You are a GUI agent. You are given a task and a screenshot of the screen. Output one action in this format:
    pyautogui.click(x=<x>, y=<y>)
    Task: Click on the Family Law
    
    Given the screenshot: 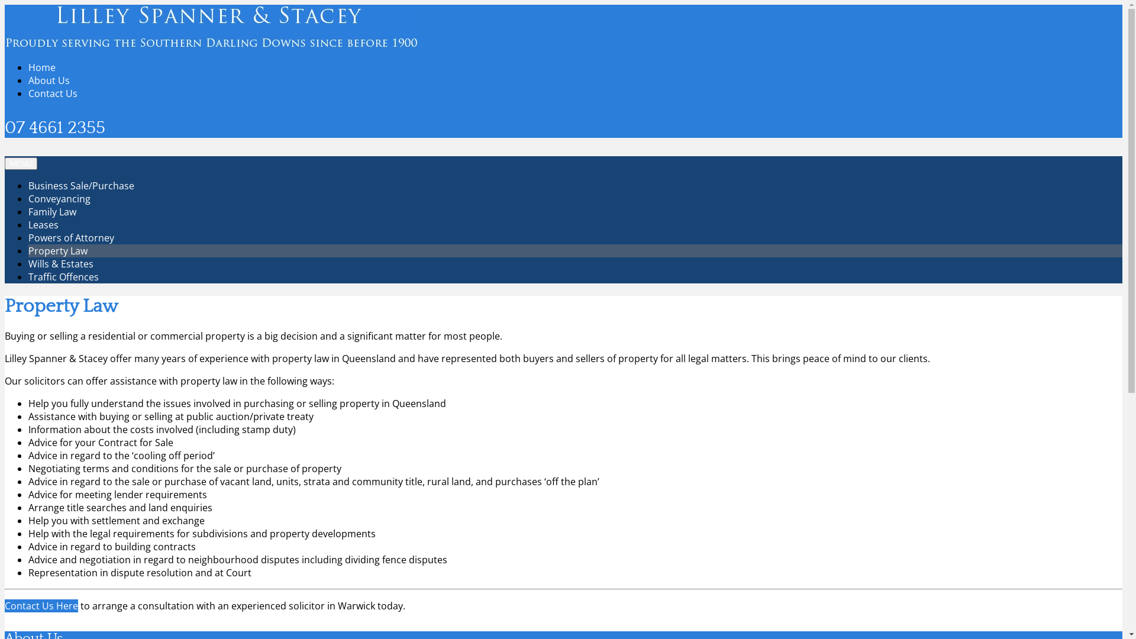 What is the action you would take?
    pyautogui.click(x=52, y=212)
    